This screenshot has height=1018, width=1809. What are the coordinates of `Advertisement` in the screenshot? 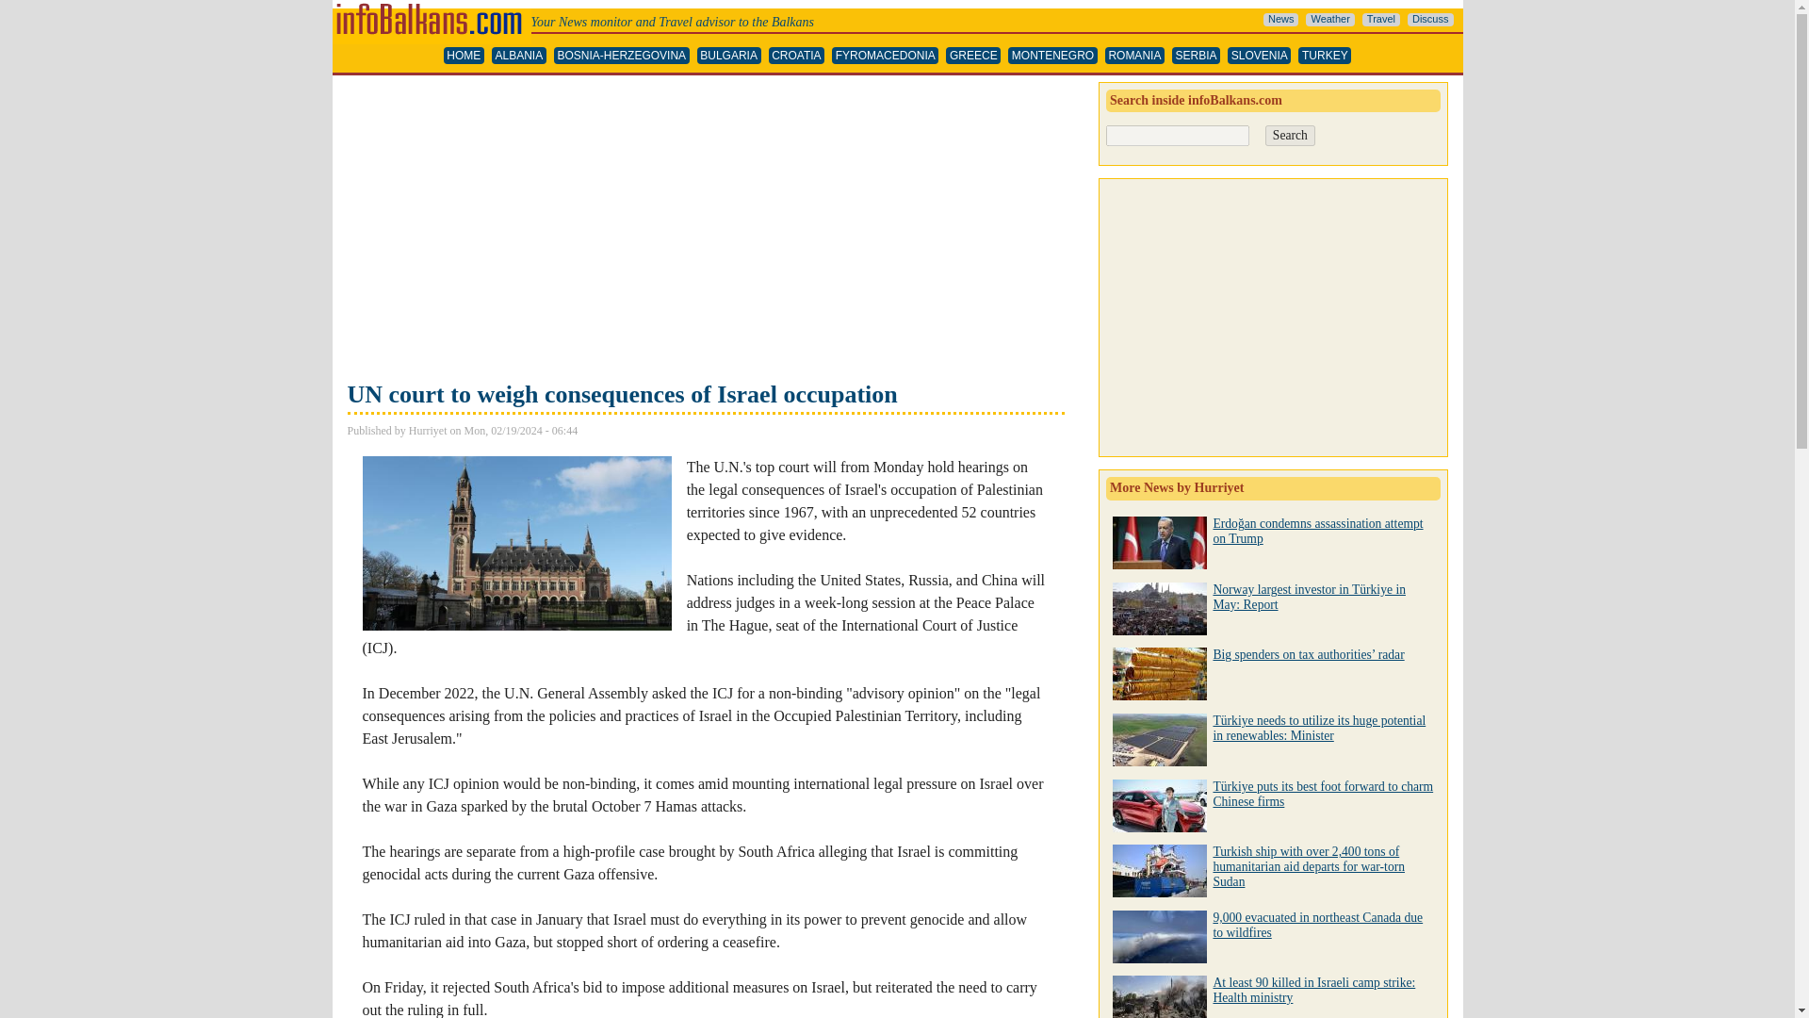 It's located at (705, 230).